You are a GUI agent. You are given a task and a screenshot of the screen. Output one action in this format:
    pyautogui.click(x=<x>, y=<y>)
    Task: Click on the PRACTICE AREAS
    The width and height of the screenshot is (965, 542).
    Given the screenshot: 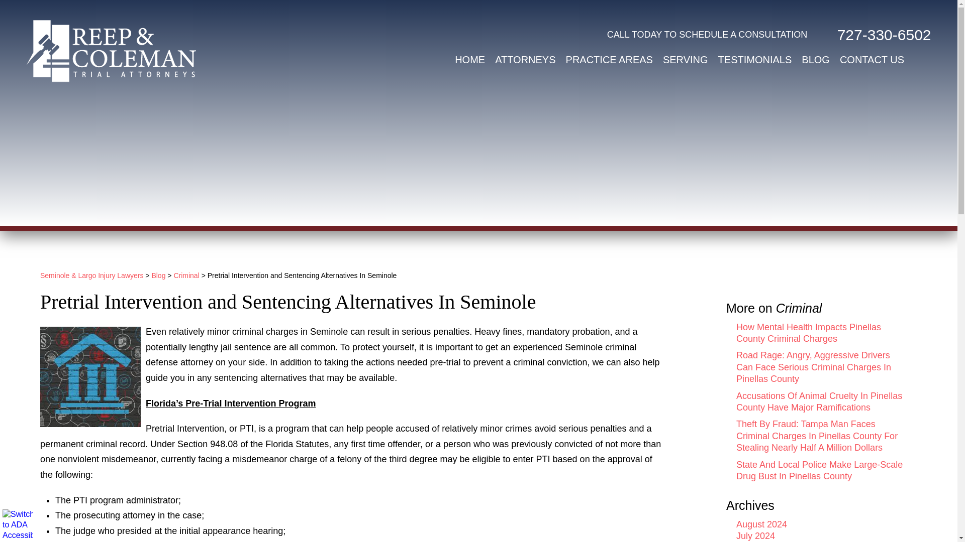 What is the action you would take?
    pyautogui.click(x=609, y=60)
    